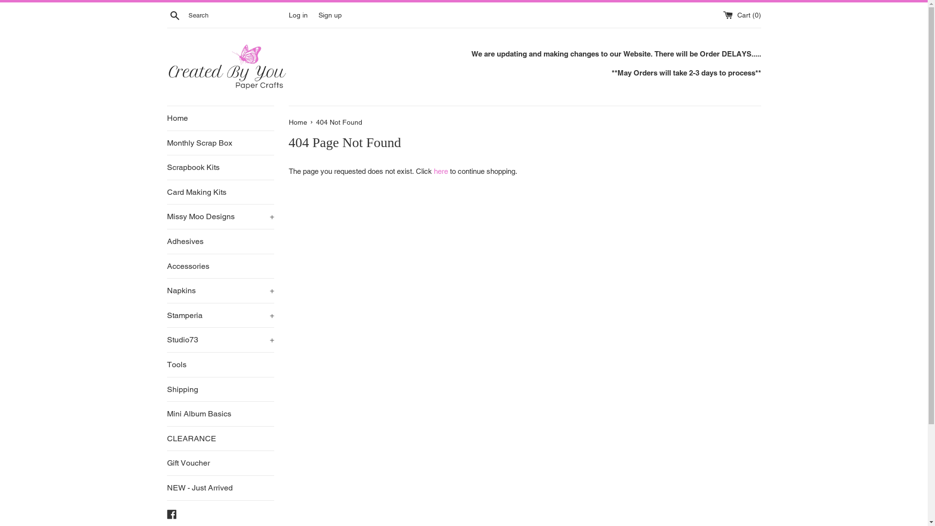 The height and width of the screenshot is (526, 935). Describe the element at coordinates (742, 15) in the screenshot. I see `Cart (0)` at that location.